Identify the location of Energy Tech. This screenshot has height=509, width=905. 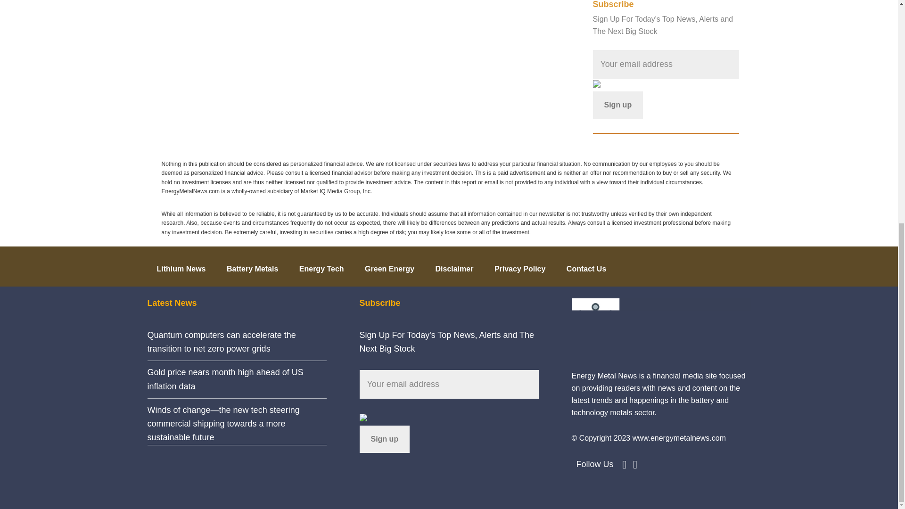
(321, 266).